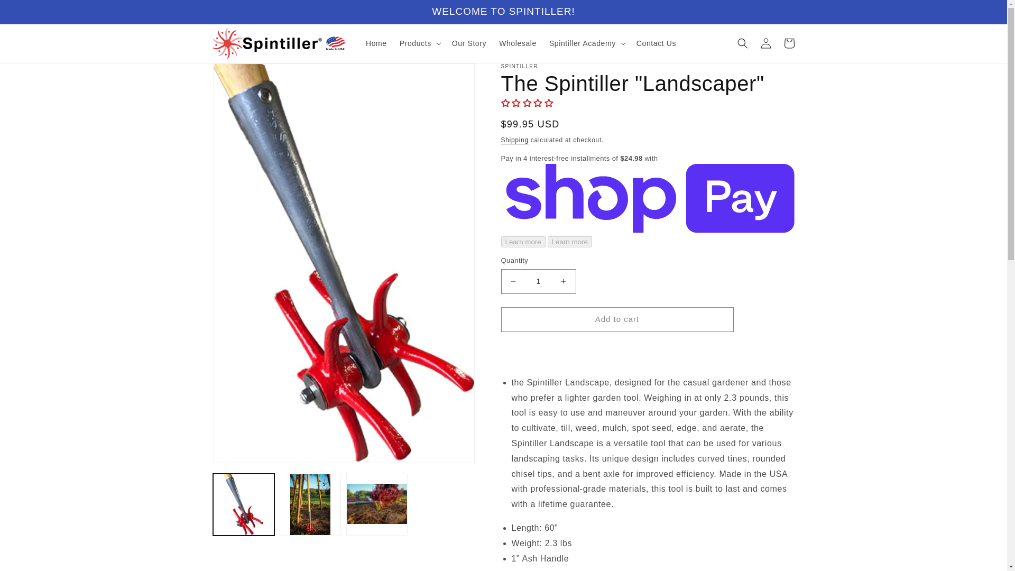 The width and height of the screenshot is (1015, 571). What do you see at coordinates (32, 12) in the screenshot?
I see `Skip to content` at bounding box center [32, 12].